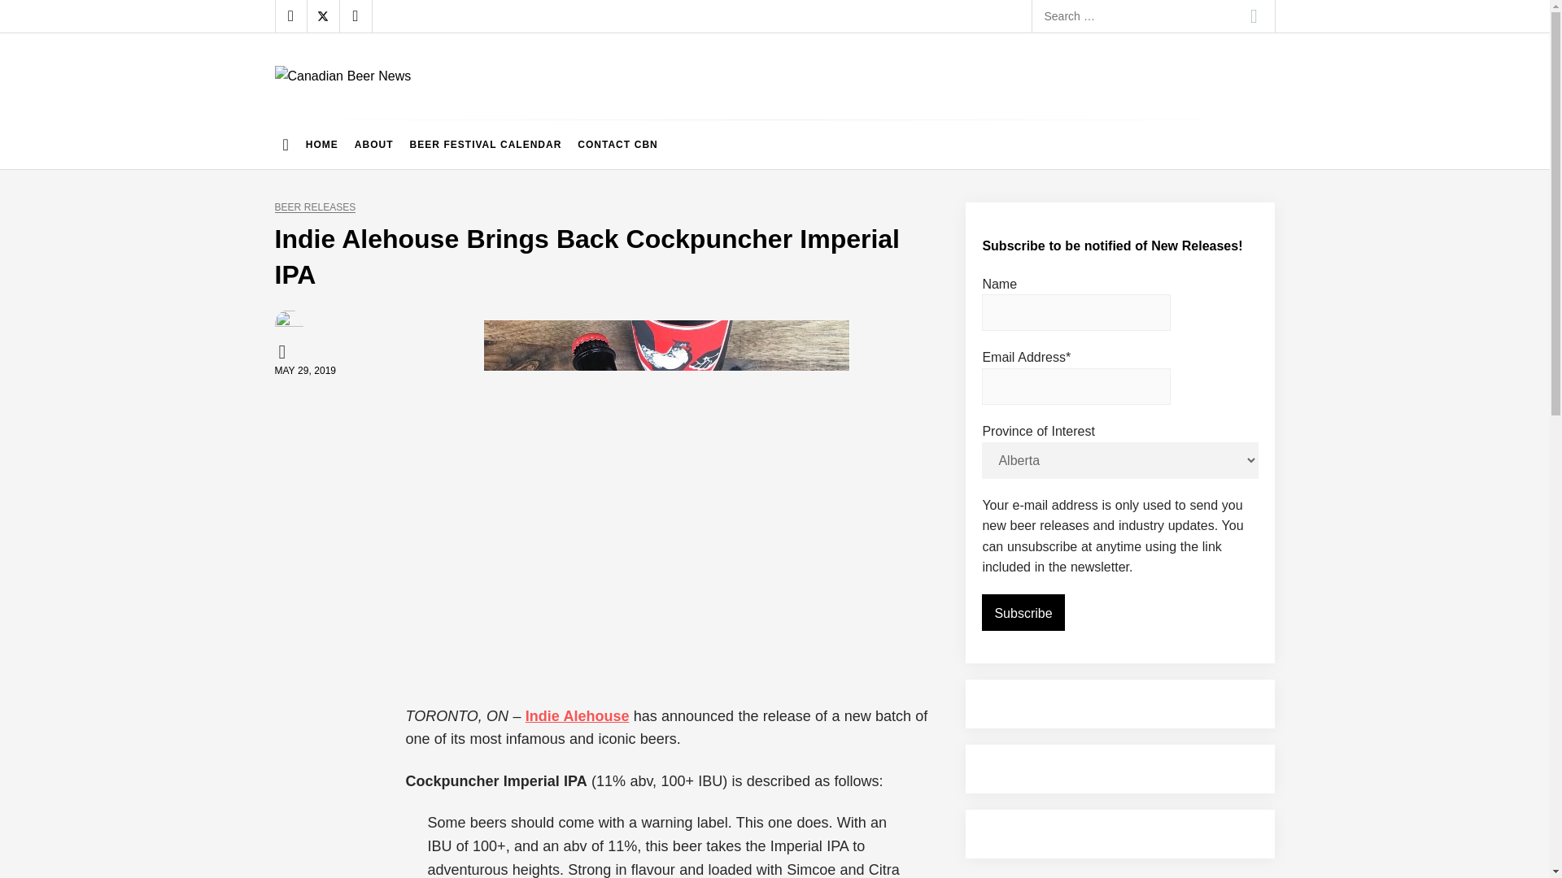 The width and height of the screenshot is (1562, 878). I want to click on Canadian Beer News, so click(412, 102).